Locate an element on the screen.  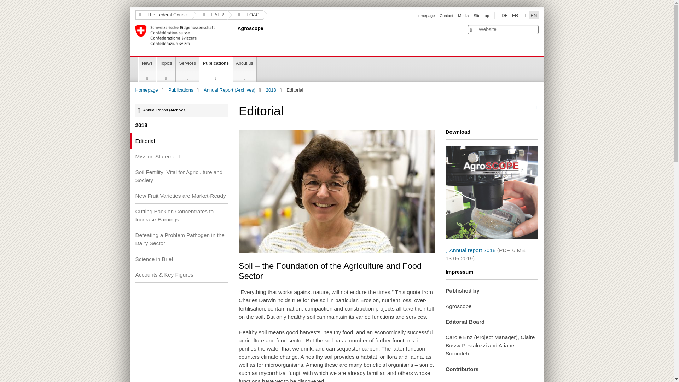
FOAG is located at coordinates (245, 15).